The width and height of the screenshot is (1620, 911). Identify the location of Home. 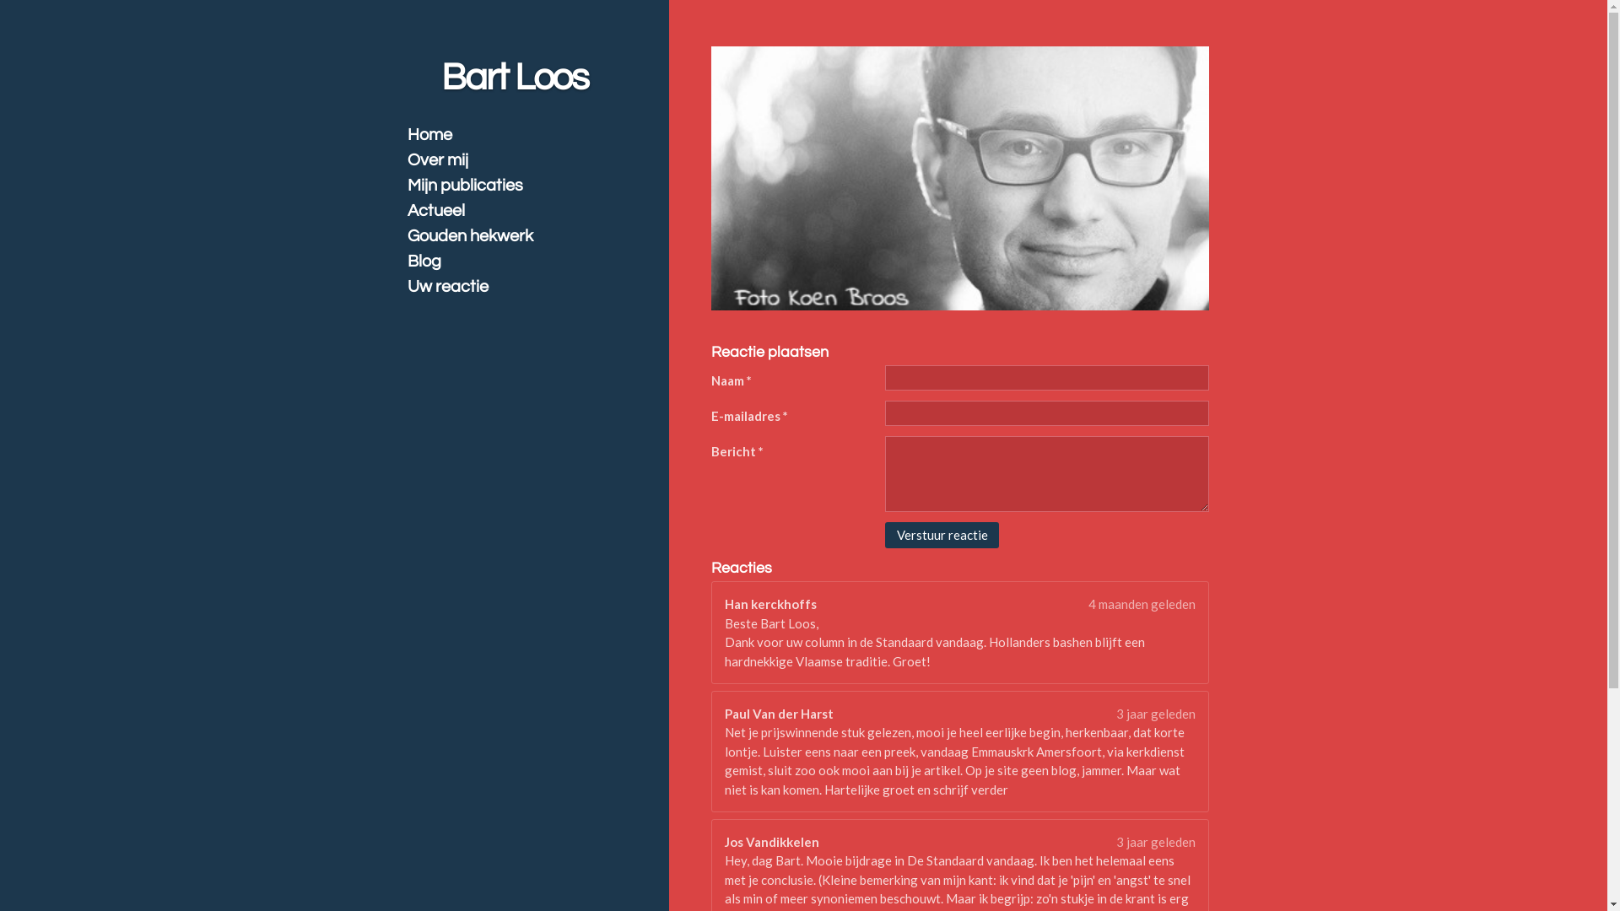
(521, 135).